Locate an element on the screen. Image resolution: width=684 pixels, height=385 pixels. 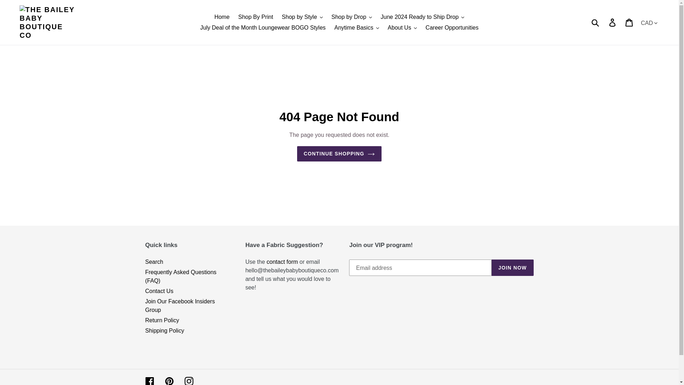
Career Opportunities is located at coordinates (452, 27).